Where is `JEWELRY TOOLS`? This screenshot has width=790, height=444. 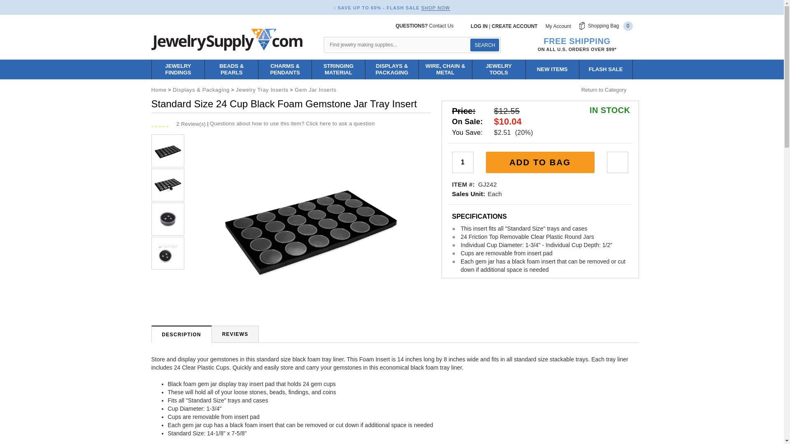 JEWELRY TOOLS is located at coordinates (499, 69).